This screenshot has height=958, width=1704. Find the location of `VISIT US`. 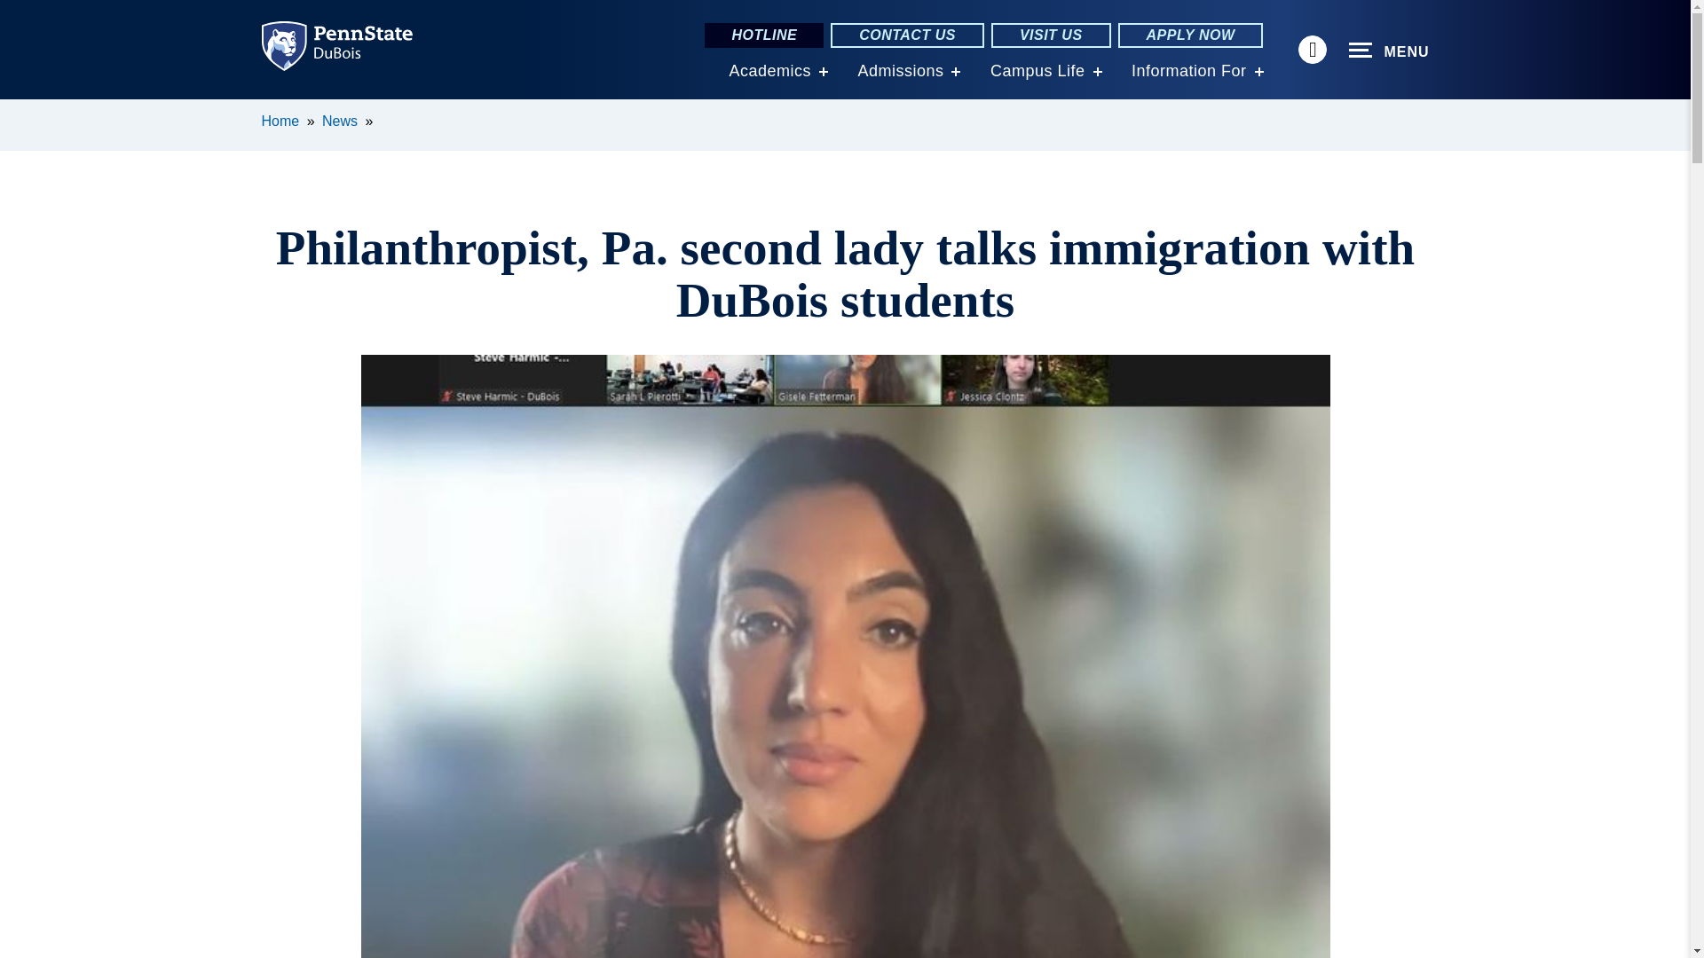

VISIT US is located at coordinates (1051, 35).